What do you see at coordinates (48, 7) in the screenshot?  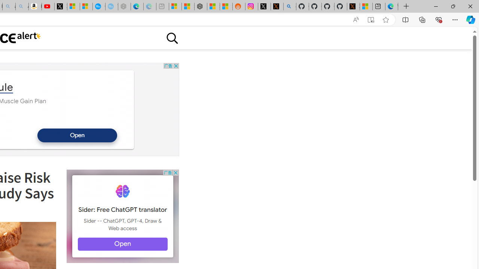 I see `Day 1: Arriving in Yemen (surreal to be here) - YouTube` at bounding box center [48, 7].